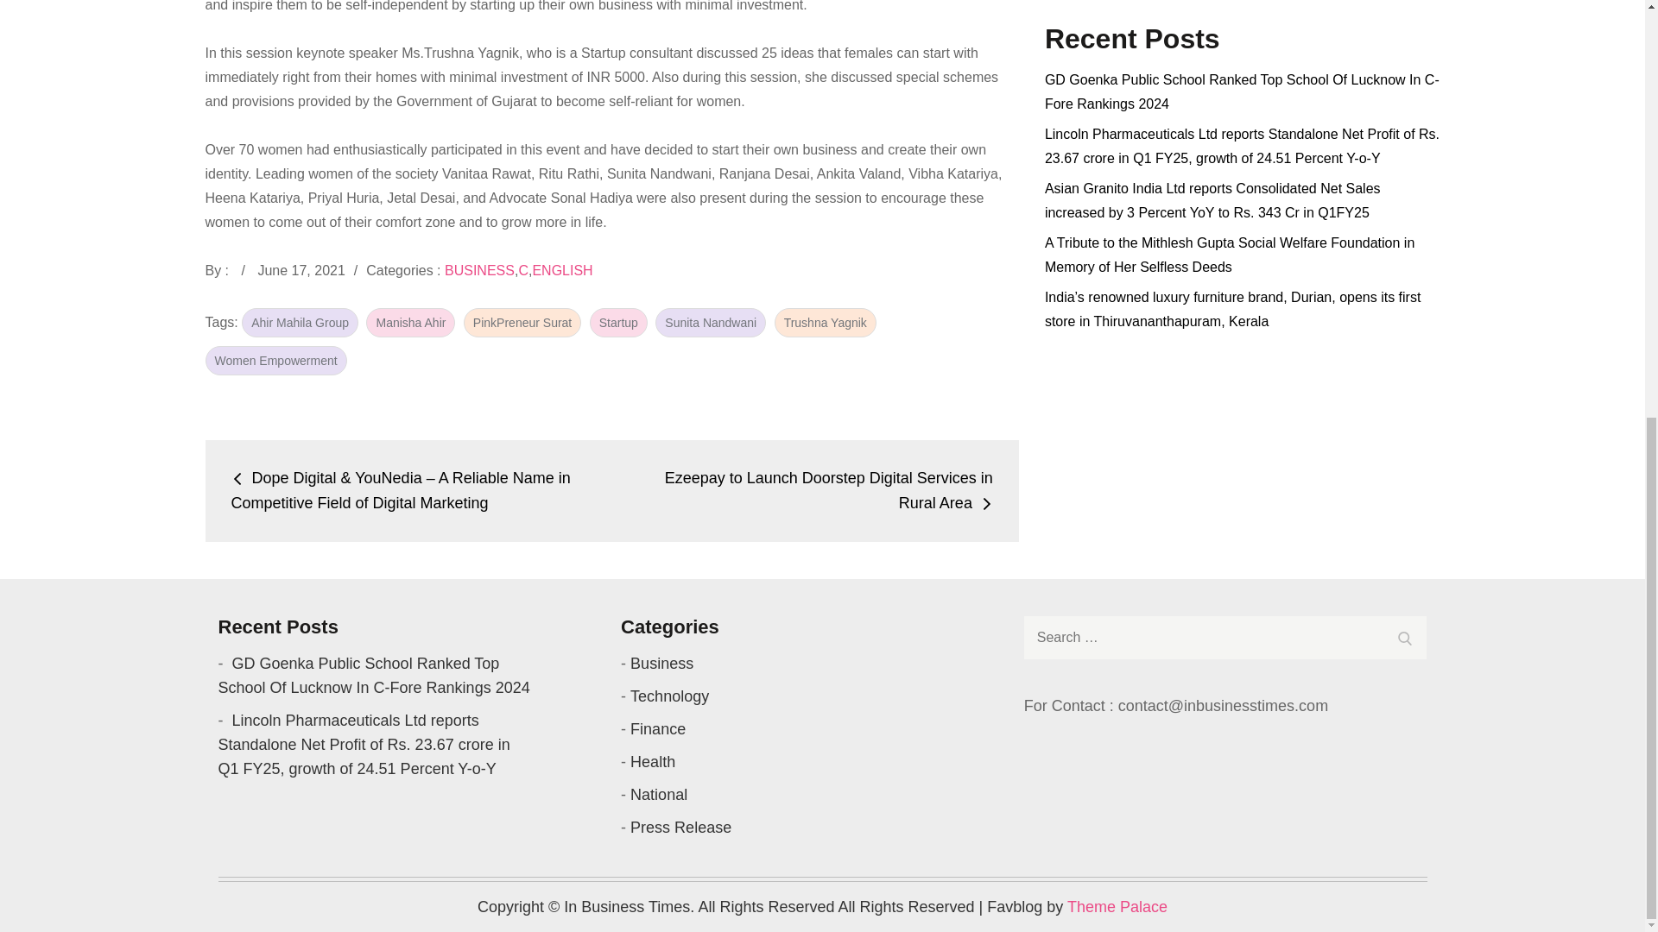 This screenshot has width=1658, height=932. I want to click on Ezeepay to Launch Doorstep Digital Services in Rural Area, so click(829, 490).